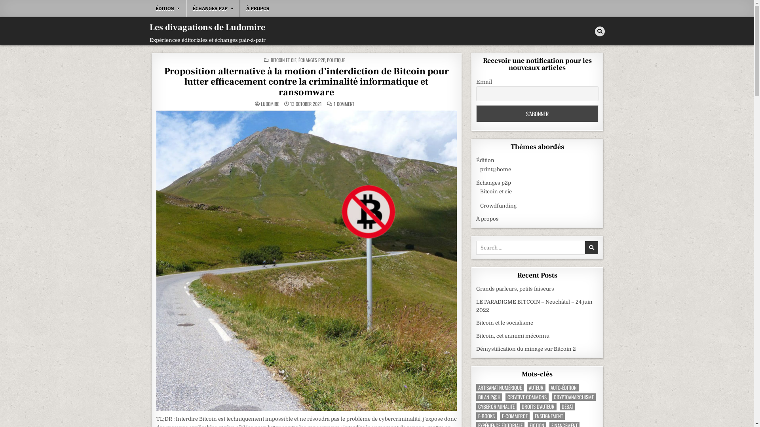 Image resolution: width=760 pixels, height=427 pixels. Describe the element at coordinates (207, 27) in the screenshot. I see `Les divagations de Ludomire` at that location.